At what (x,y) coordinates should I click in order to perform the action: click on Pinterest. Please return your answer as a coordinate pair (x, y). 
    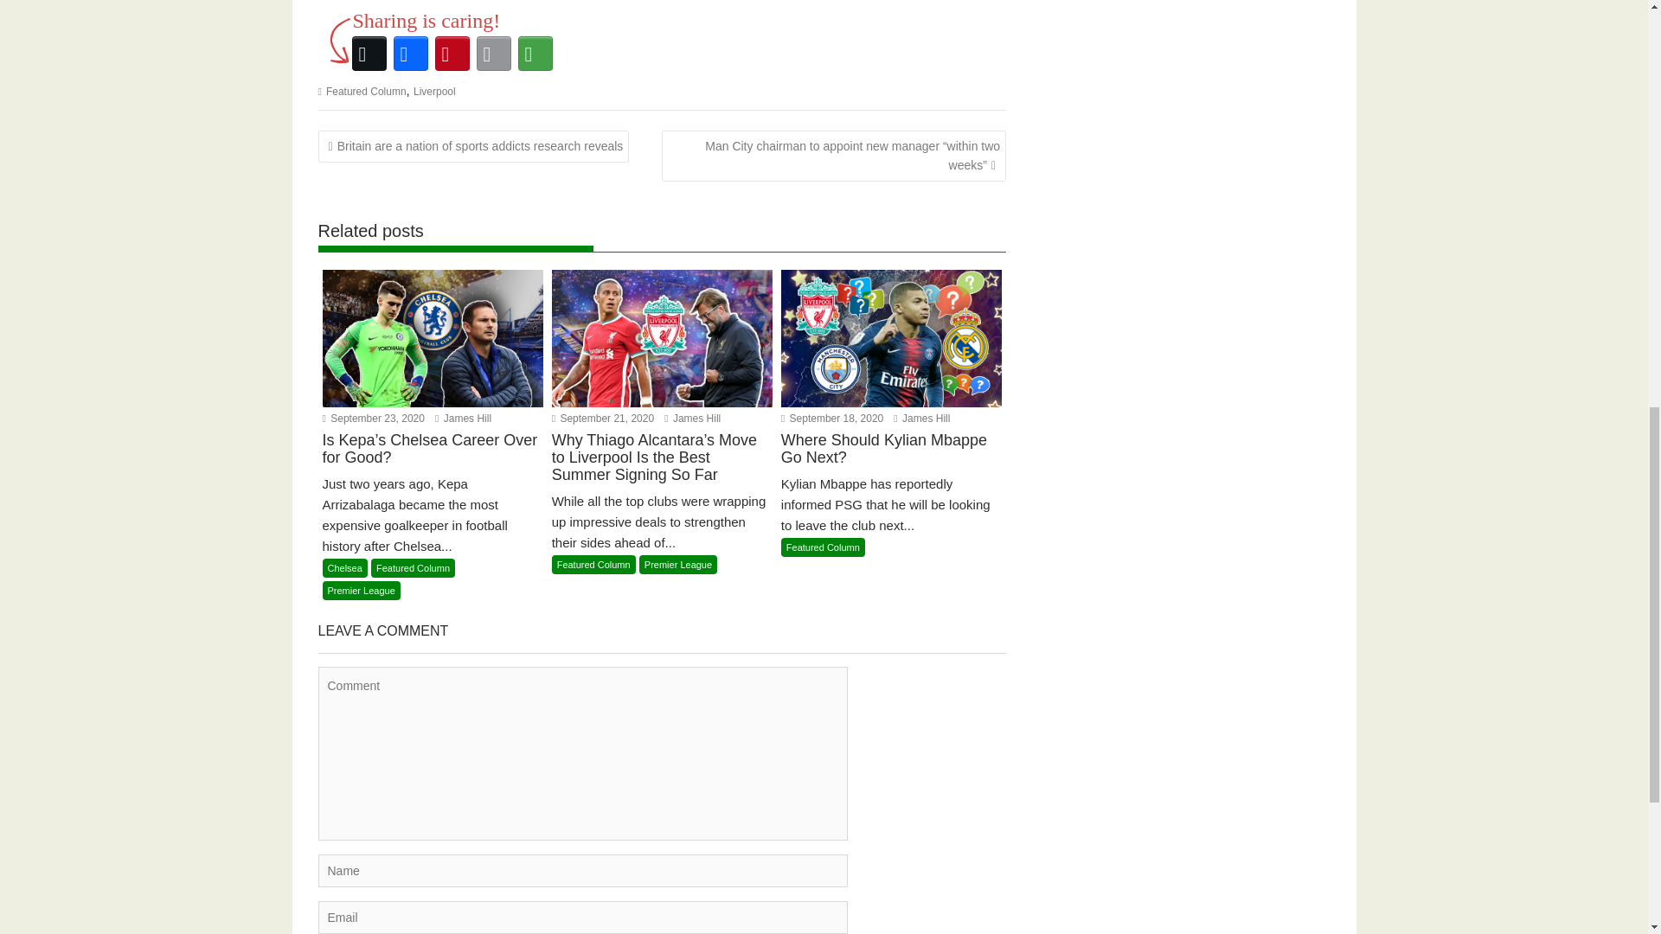
    Looking at the image, I should click on (451, 54).